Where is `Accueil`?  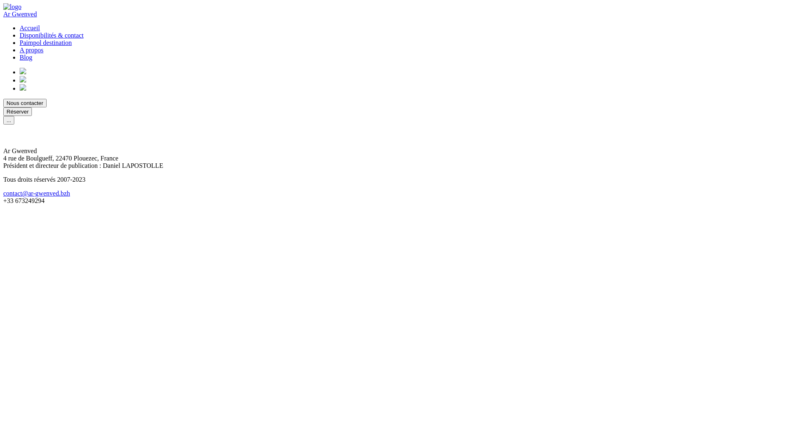
Accueil is located at coordinates (30, 28).